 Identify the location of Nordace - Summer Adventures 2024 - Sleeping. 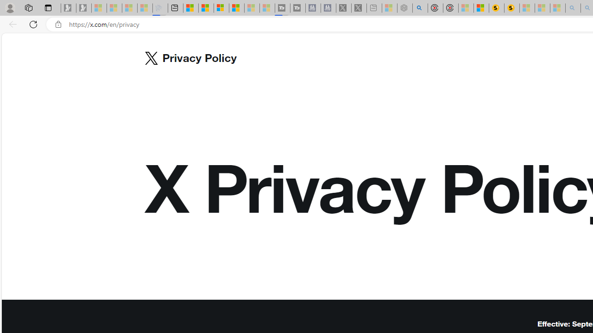
(404, 8).